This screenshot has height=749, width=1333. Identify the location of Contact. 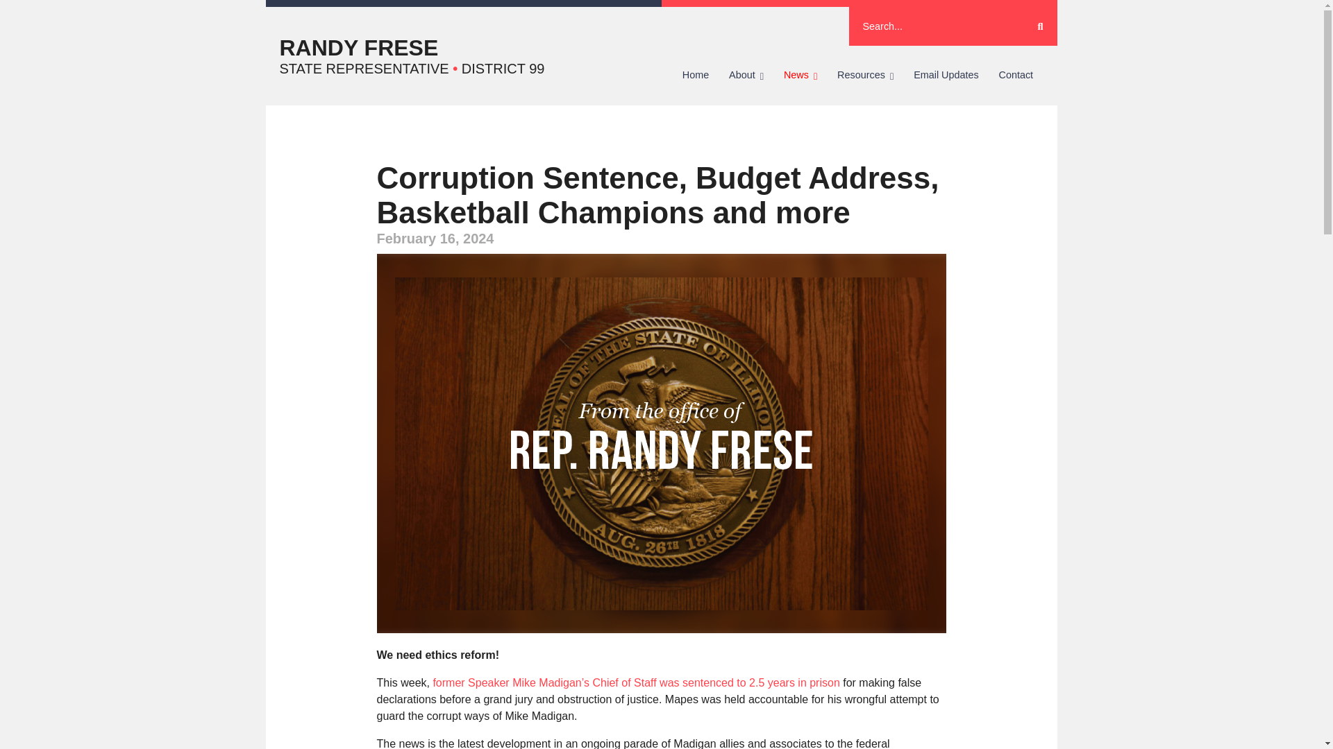
(1015, 75).